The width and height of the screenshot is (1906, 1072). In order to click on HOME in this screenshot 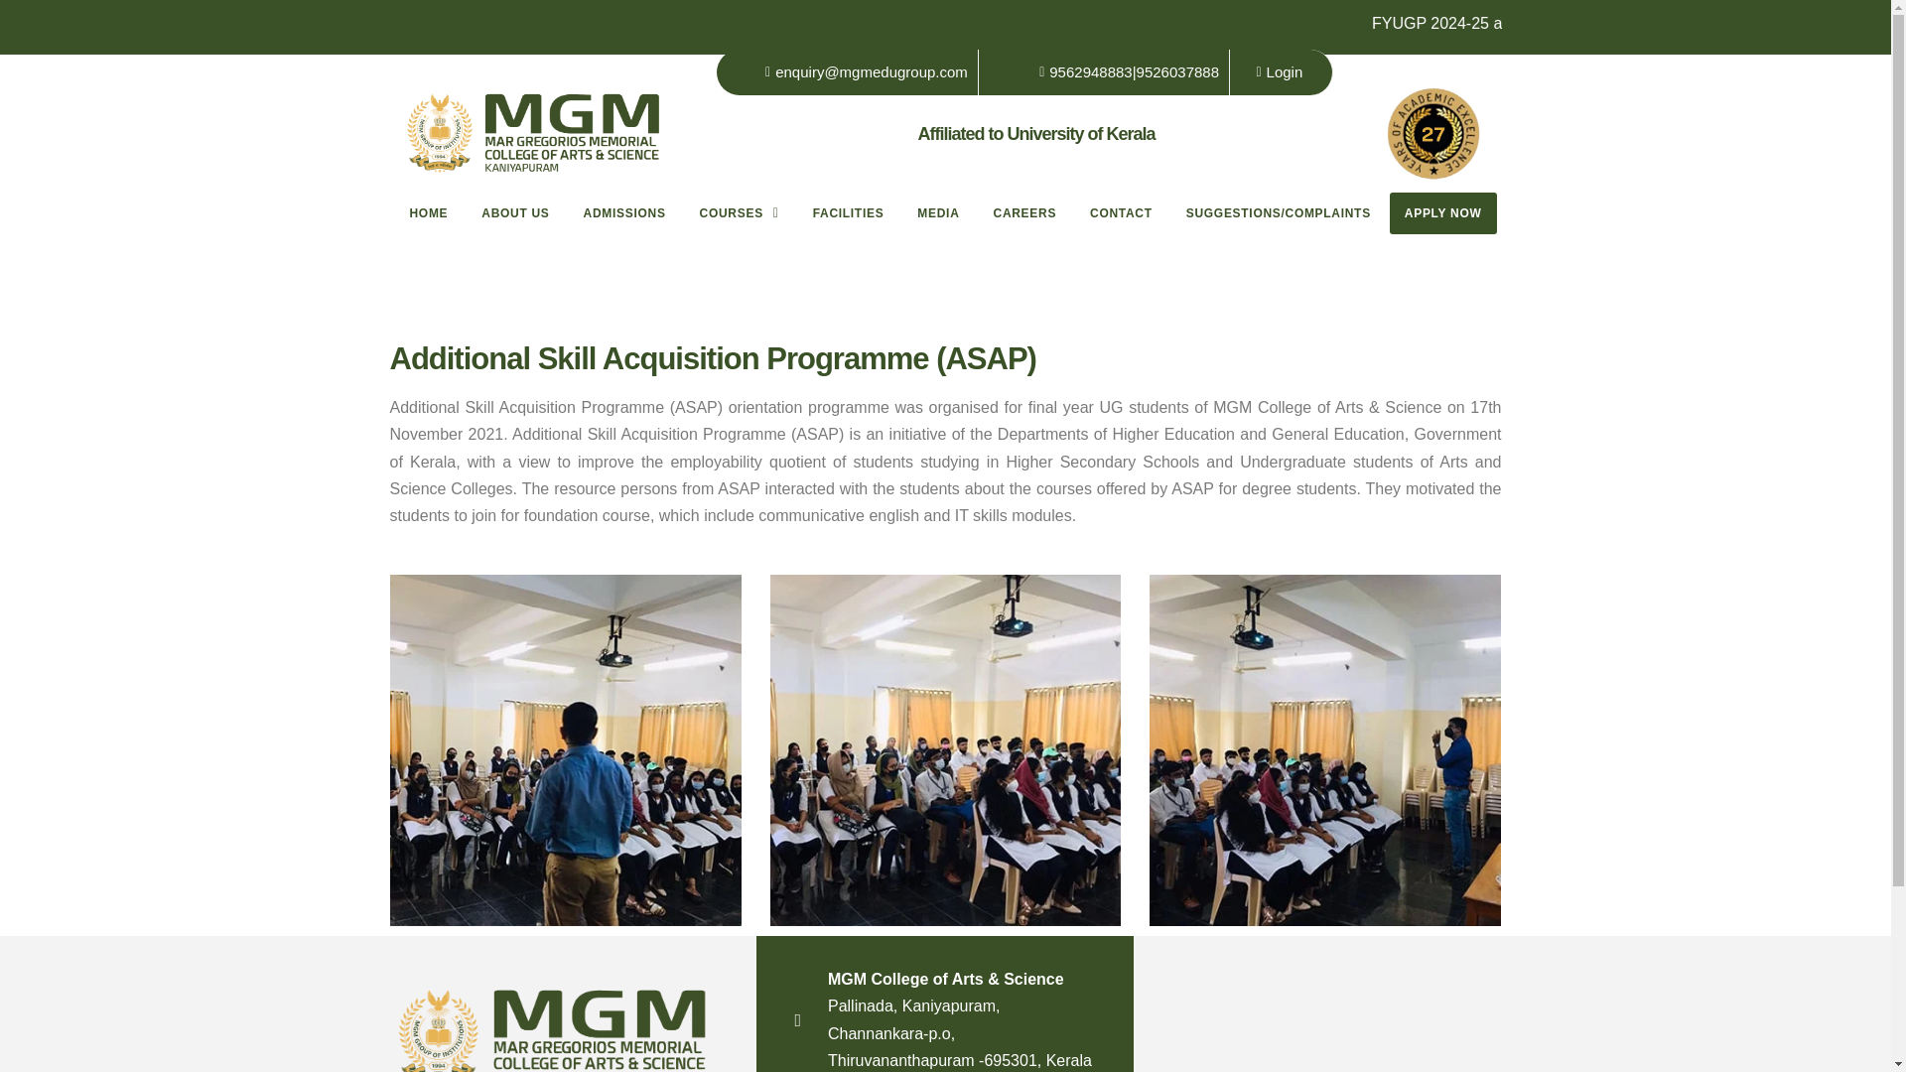, I will do `click(429, 213)`.